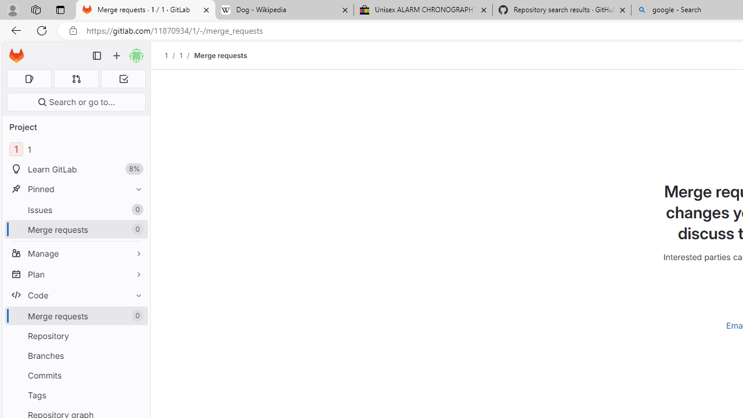  Describe the element at coordinates (117, 56) in the screenshot. I see `Create new...` at that location.